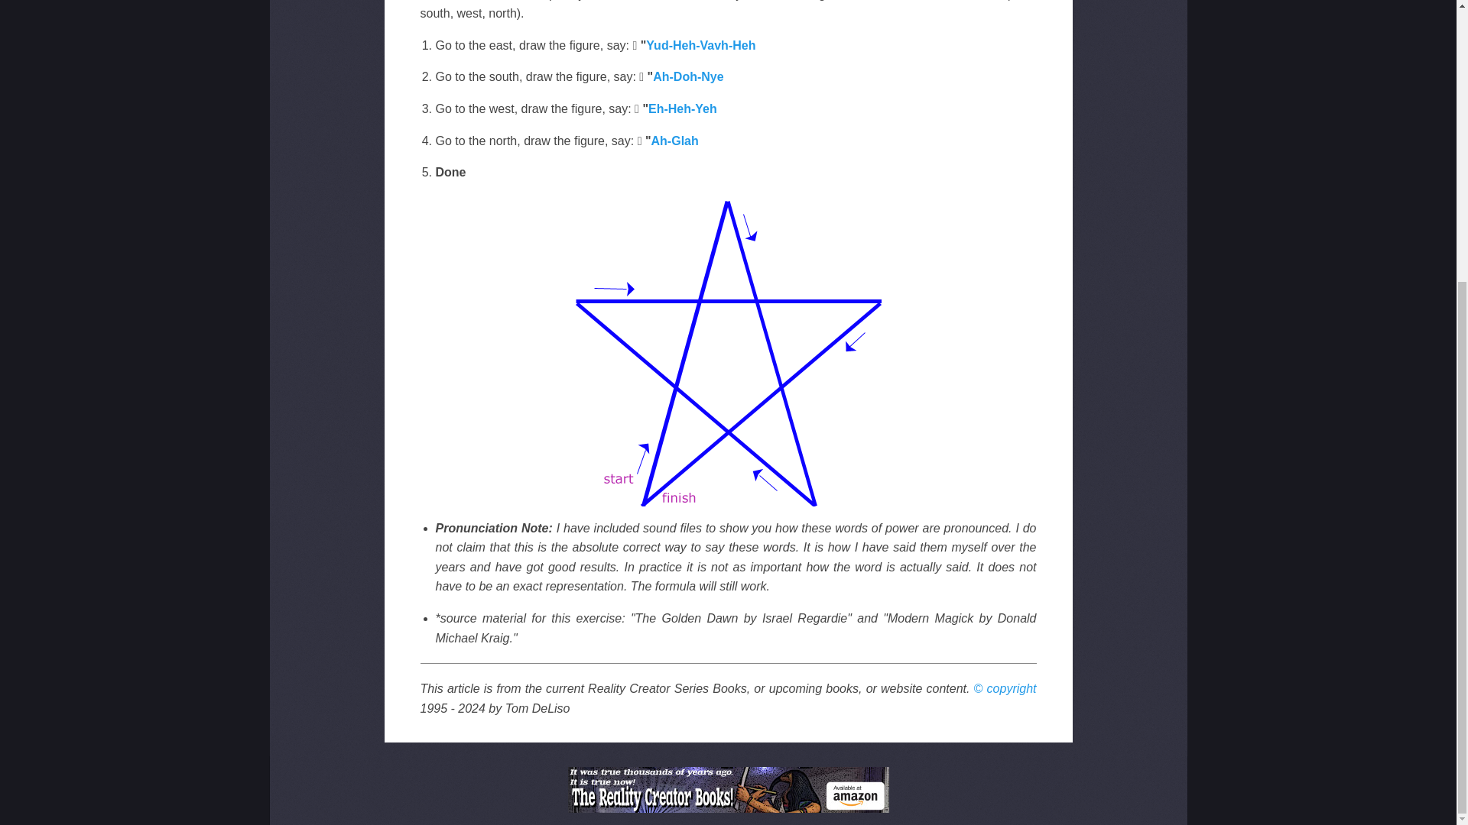  I want to click on Yud-Heh-Vavh-Heh, so click(700, 45).